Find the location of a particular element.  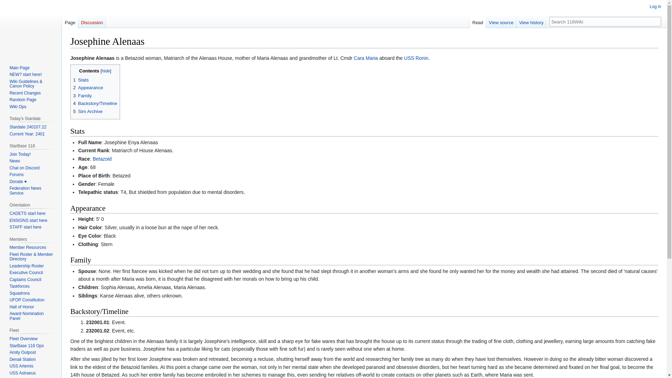

5 Sim Archive is located at coordinates (88, 111).